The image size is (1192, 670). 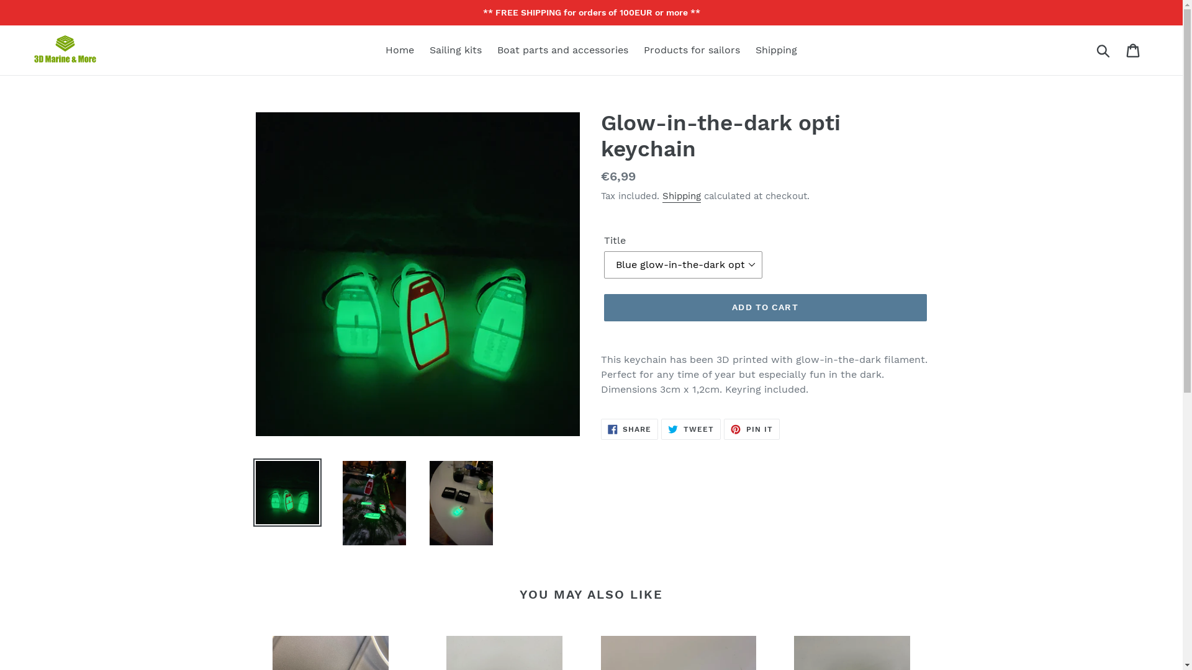 What do you see at coordinates (400, 50) in the screenshot?
I see `Home` at bounding box center [400, 50].